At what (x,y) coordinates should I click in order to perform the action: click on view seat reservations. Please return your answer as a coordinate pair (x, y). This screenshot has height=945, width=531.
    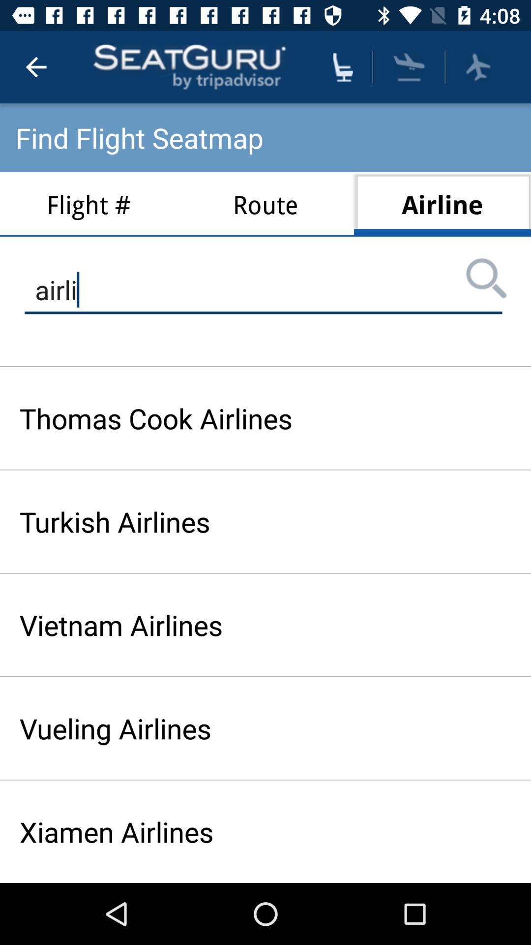
    Looking at the image, I should click on (343, 67).